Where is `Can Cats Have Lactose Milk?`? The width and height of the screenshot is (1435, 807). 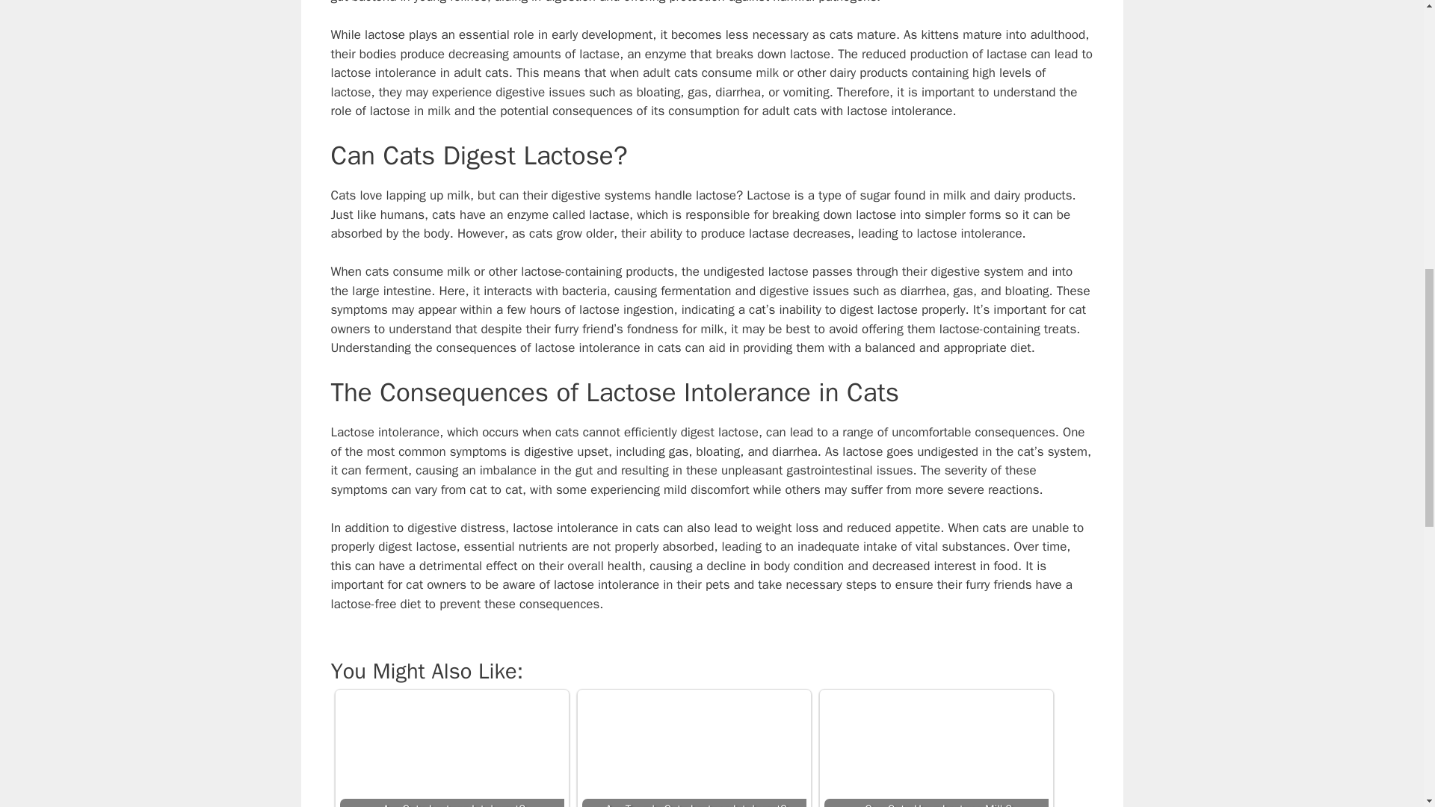 Can Cats Have Lactose Milk? is located at coordinates (936, 750).